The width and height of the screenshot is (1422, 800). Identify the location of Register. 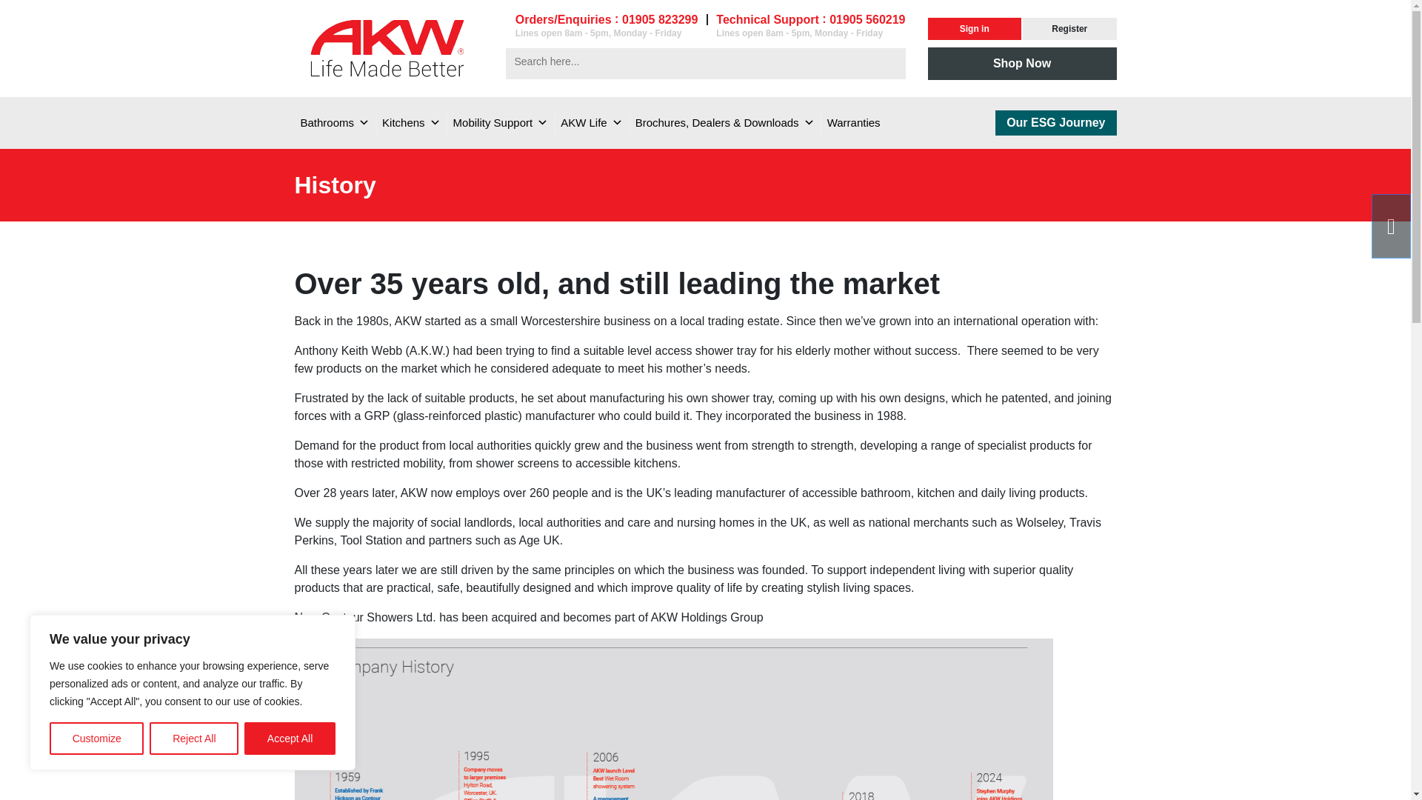
(1069, 28).